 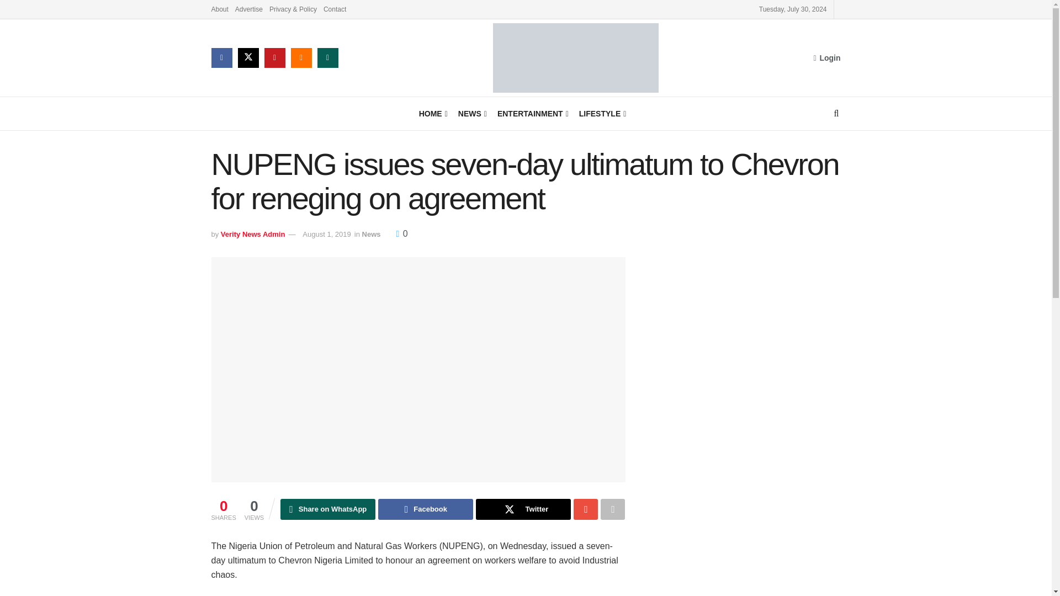 What do you see at coordinates (335, 9) in the screenshot?
I see `Contact` at bounding box center [335, 9].